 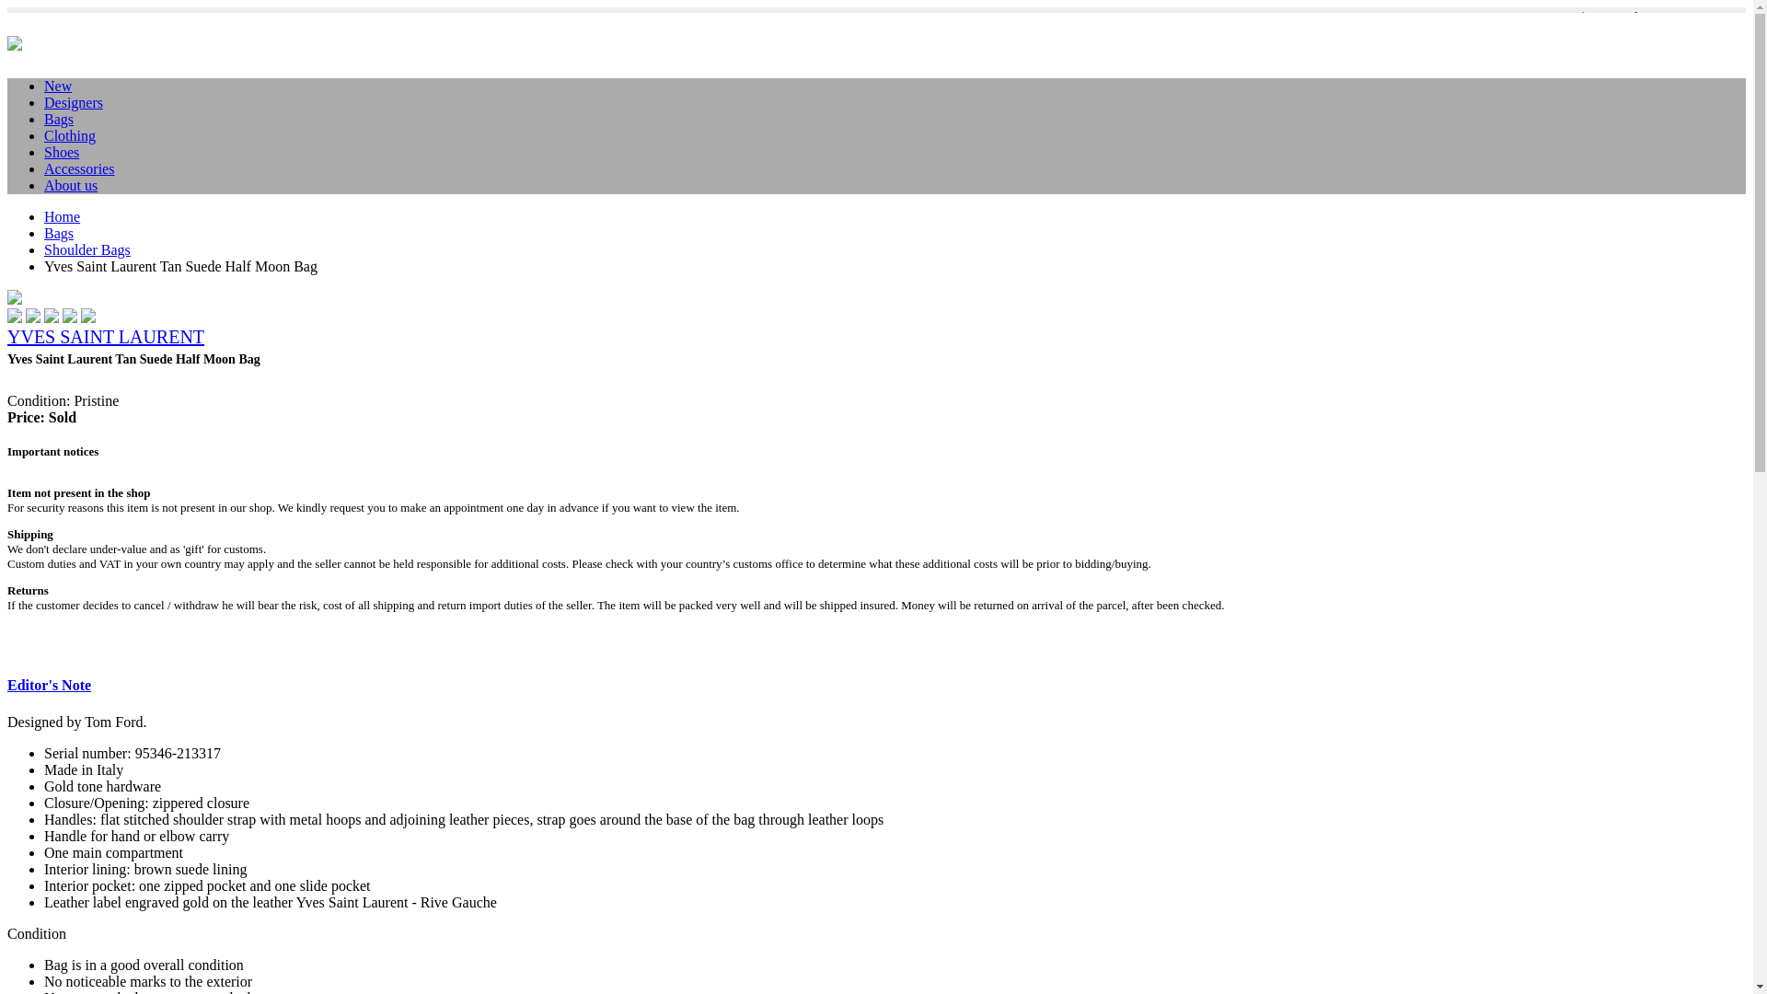 What do you see at coordinates (59, 234) in the screenshot?
I see `Bags` at bounding box center [59, 234].